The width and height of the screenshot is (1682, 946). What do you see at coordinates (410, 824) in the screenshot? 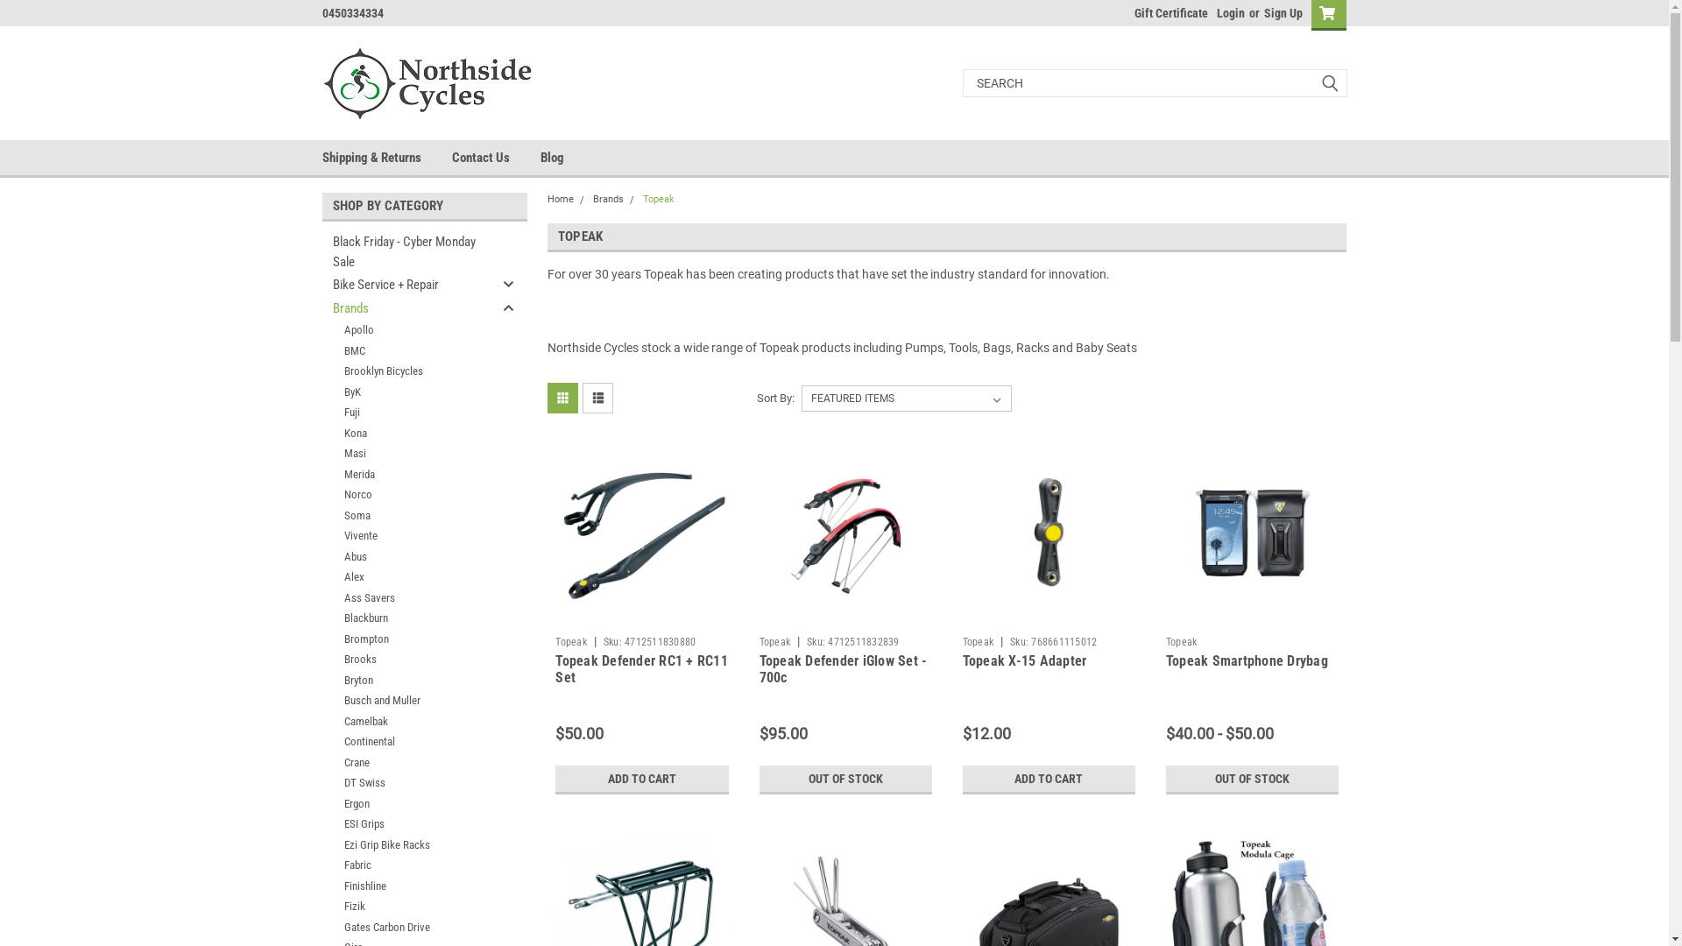
I see `ESI Grips` at bounding box center [410, 824].